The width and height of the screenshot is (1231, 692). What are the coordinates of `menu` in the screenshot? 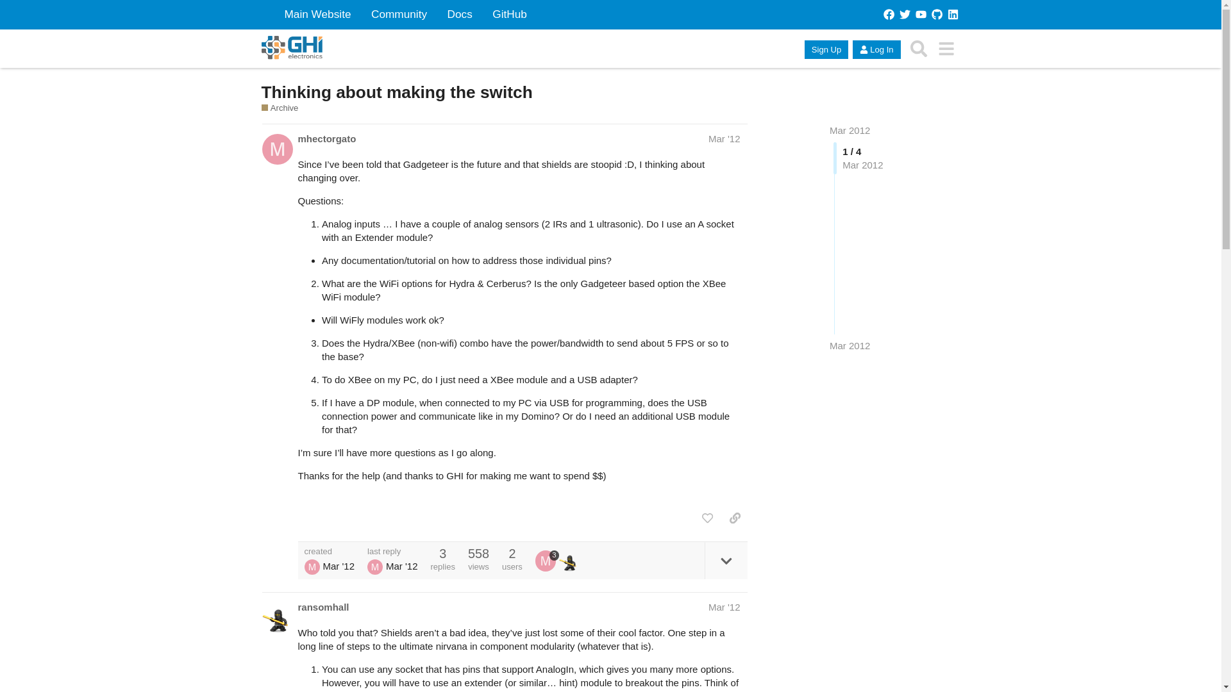 It's located at (946, 49).